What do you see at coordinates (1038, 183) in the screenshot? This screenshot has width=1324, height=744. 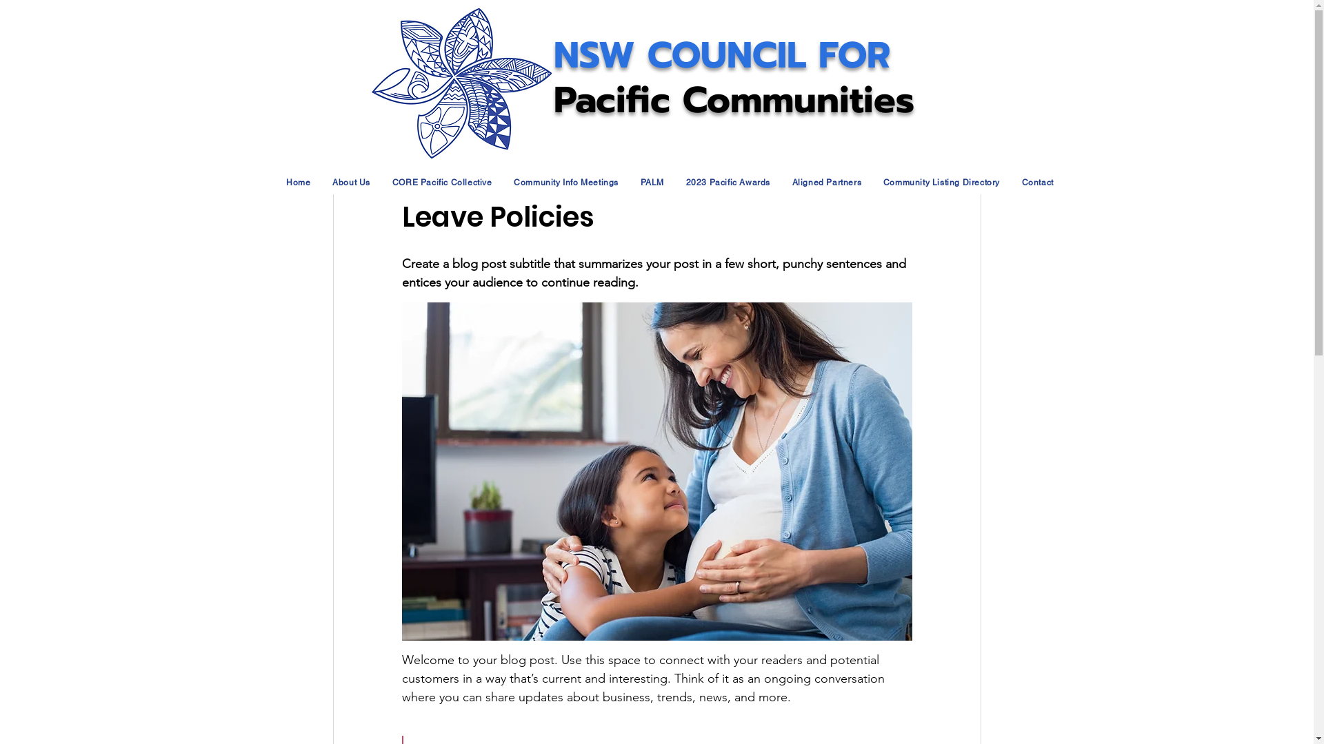 I see `Contact` at bounding box center [1038, 183].